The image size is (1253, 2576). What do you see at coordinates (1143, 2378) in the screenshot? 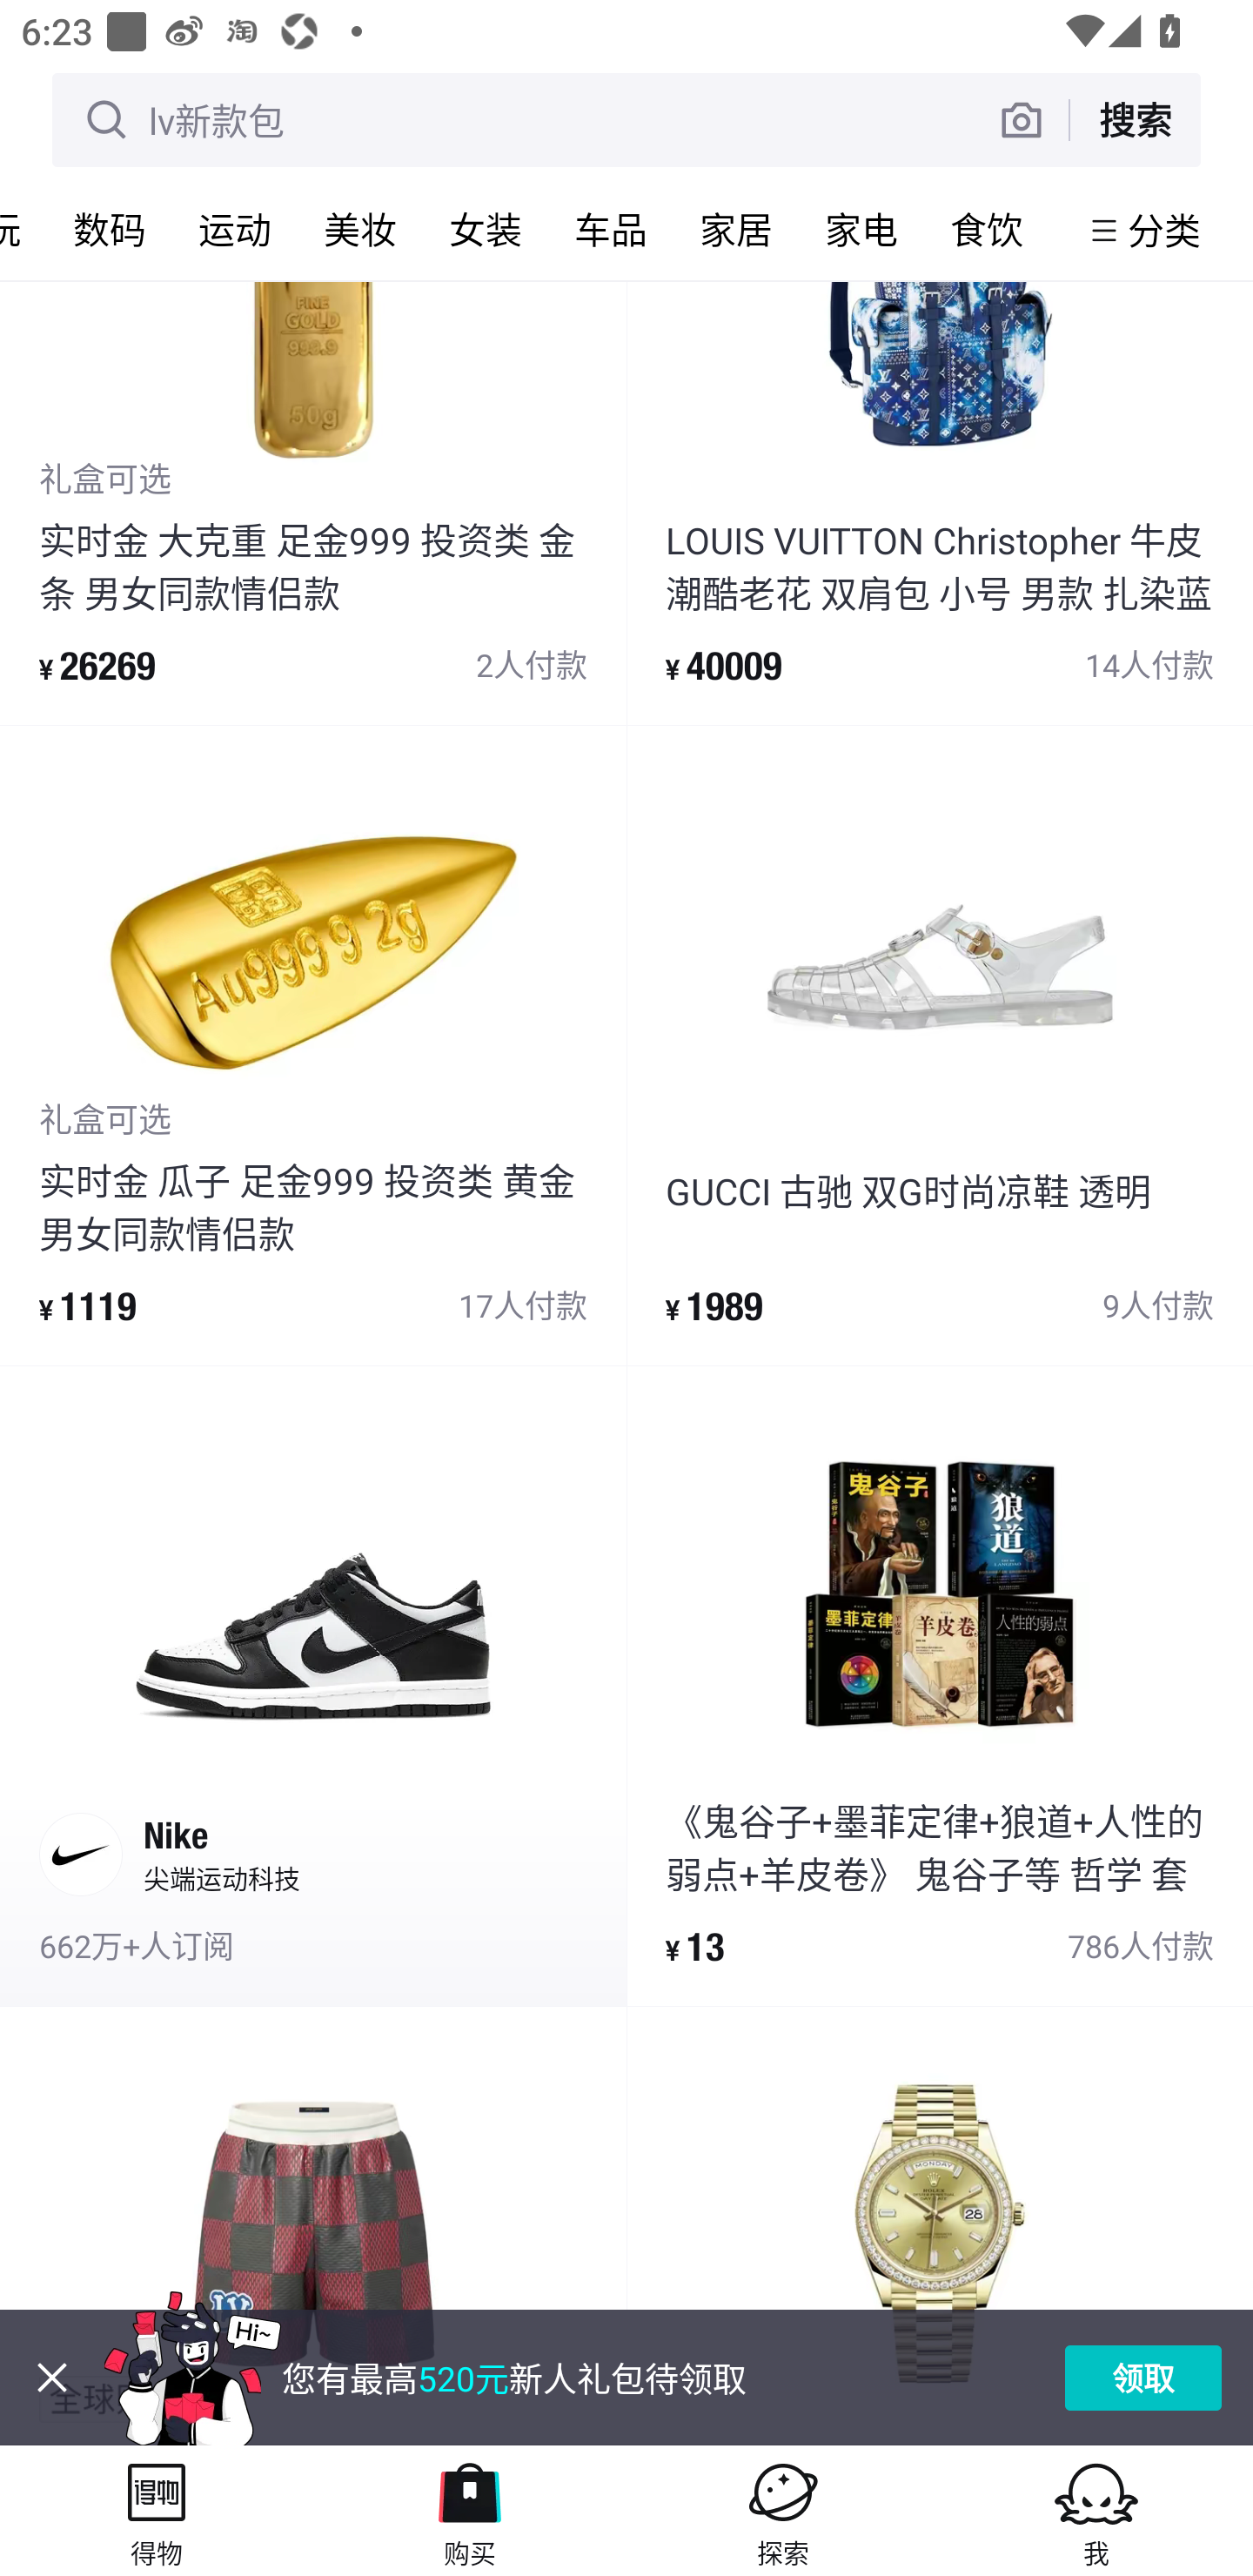
I see `领取` at bounding box center [1143, 2378].